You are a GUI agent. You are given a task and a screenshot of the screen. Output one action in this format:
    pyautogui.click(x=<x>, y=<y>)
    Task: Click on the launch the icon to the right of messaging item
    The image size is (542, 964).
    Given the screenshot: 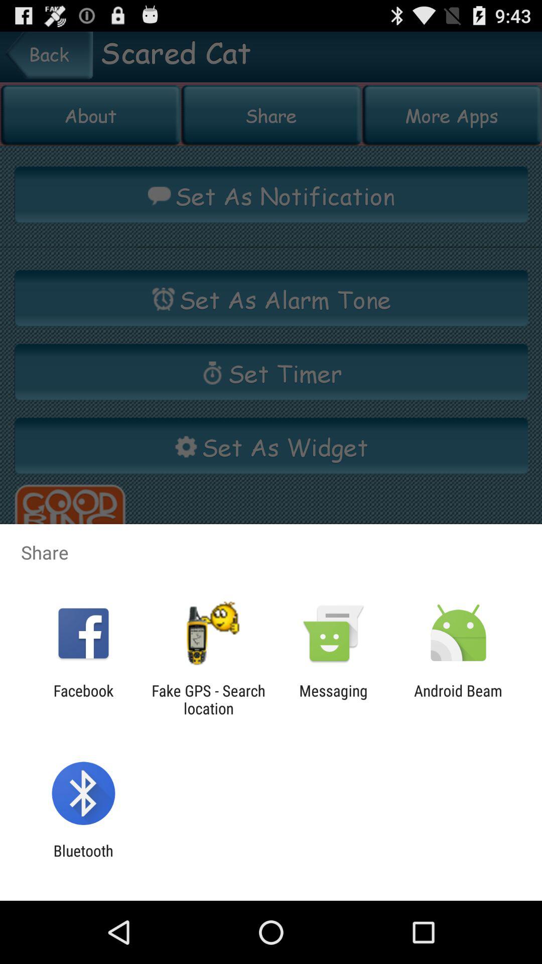 What is the action you would take?
    pyautogui.click(x=458, y=699)
    